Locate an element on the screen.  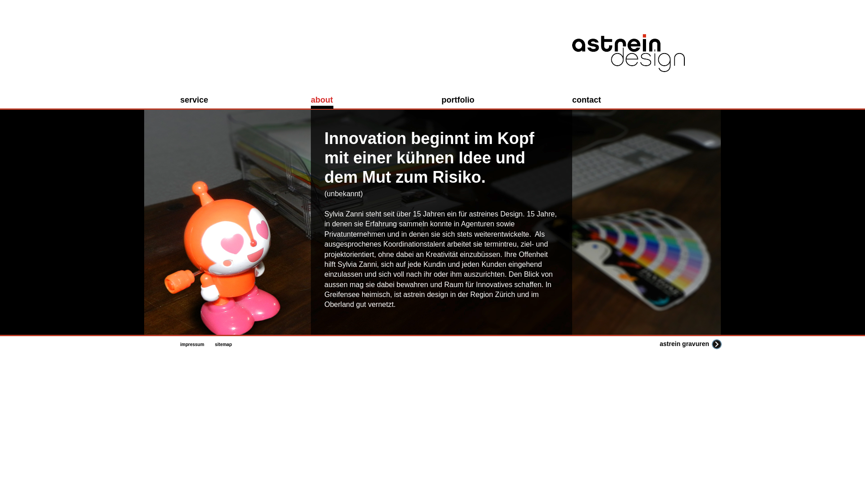
impressum is located at coordinates (194, 346).